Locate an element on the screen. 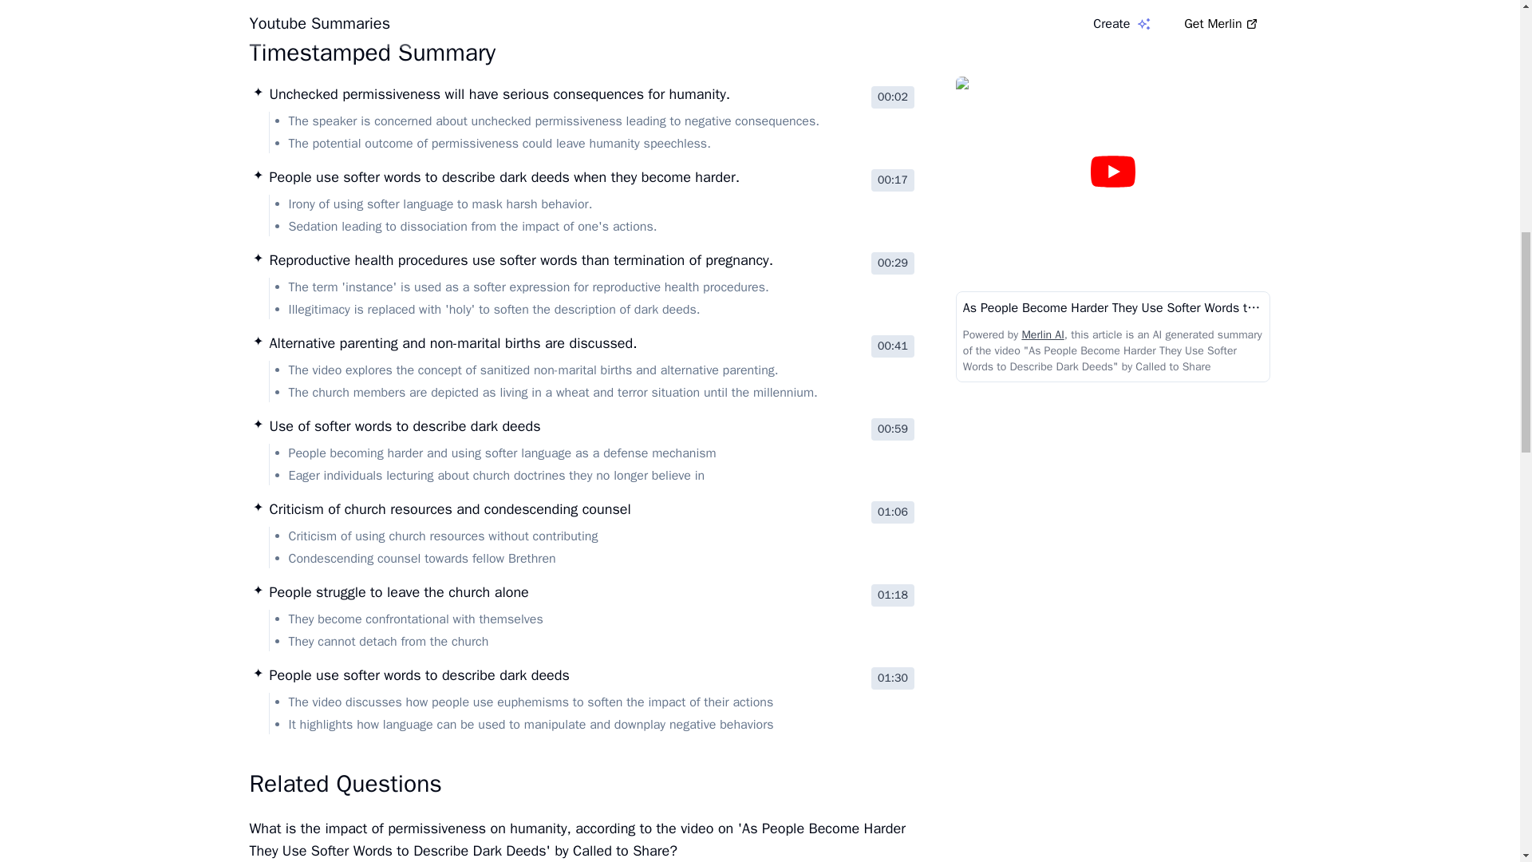 The image size is (1532, 862). 00:29 is located at coordinates (893, 263).